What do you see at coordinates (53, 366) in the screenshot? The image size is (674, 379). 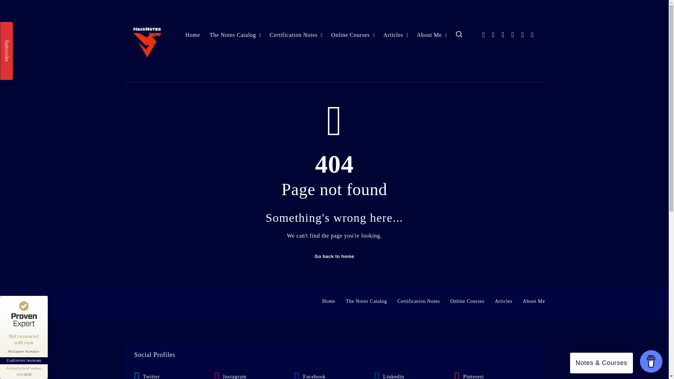 I see `Get more information now` at bounding box center [53, 366].